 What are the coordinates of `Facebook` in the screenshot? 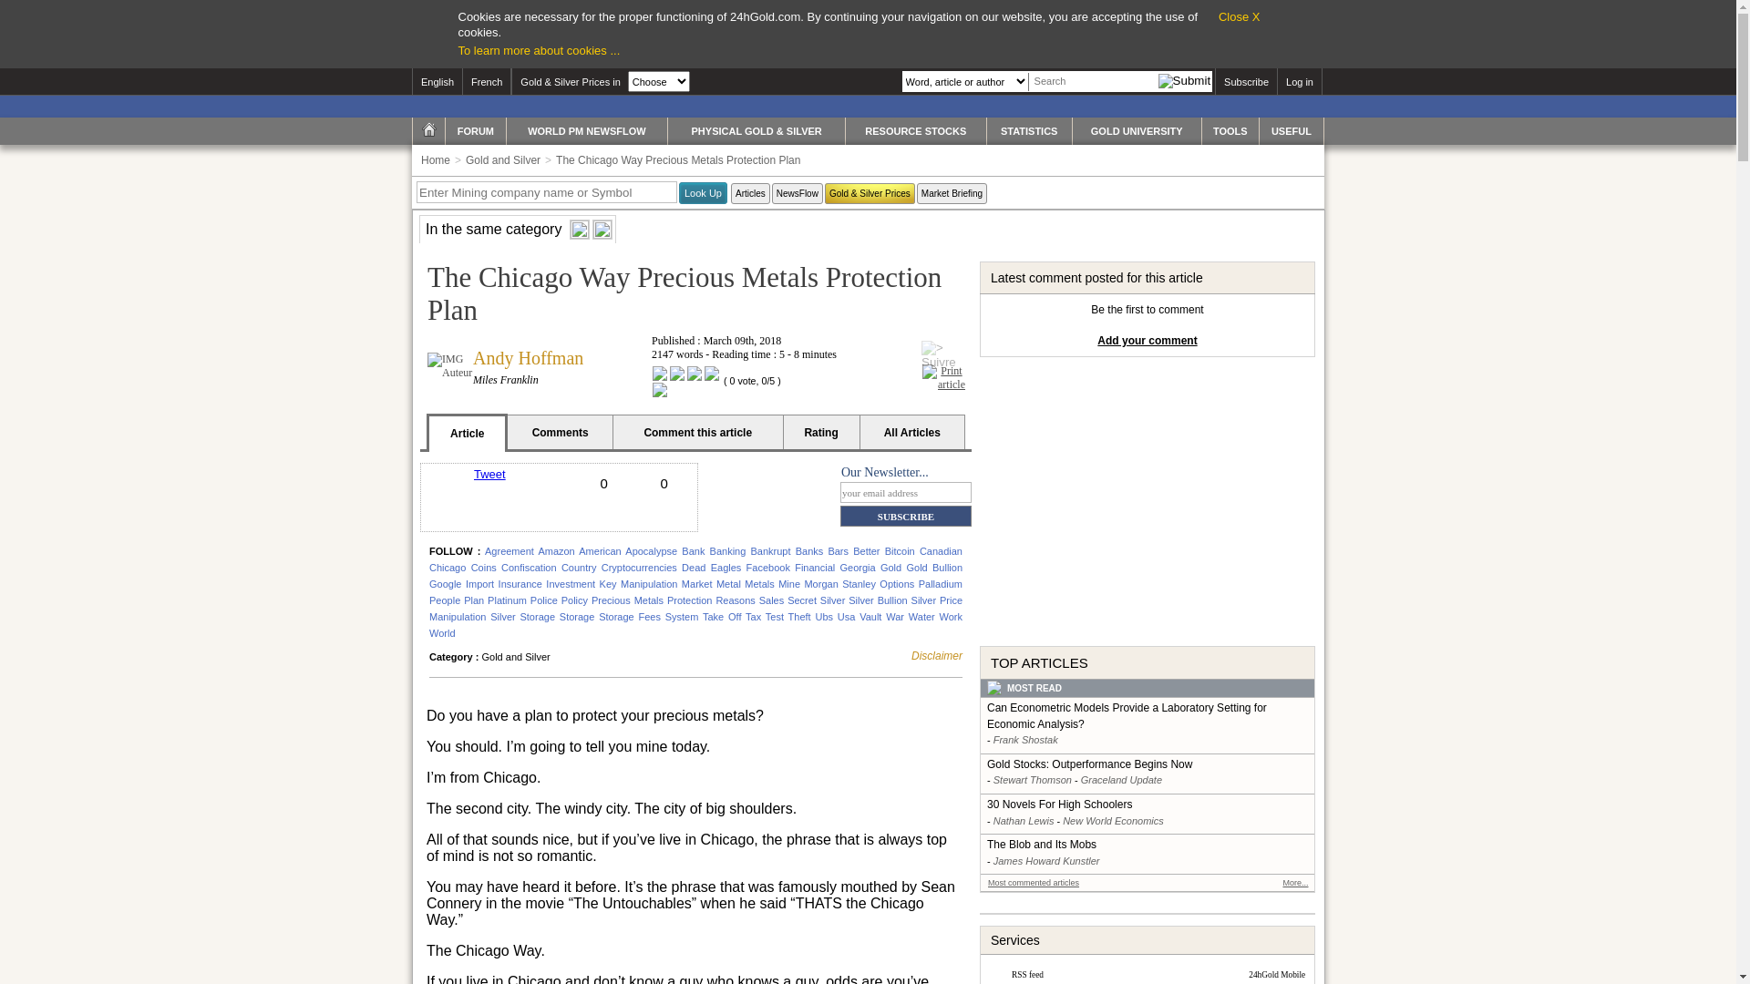 It's located at (768, 568).